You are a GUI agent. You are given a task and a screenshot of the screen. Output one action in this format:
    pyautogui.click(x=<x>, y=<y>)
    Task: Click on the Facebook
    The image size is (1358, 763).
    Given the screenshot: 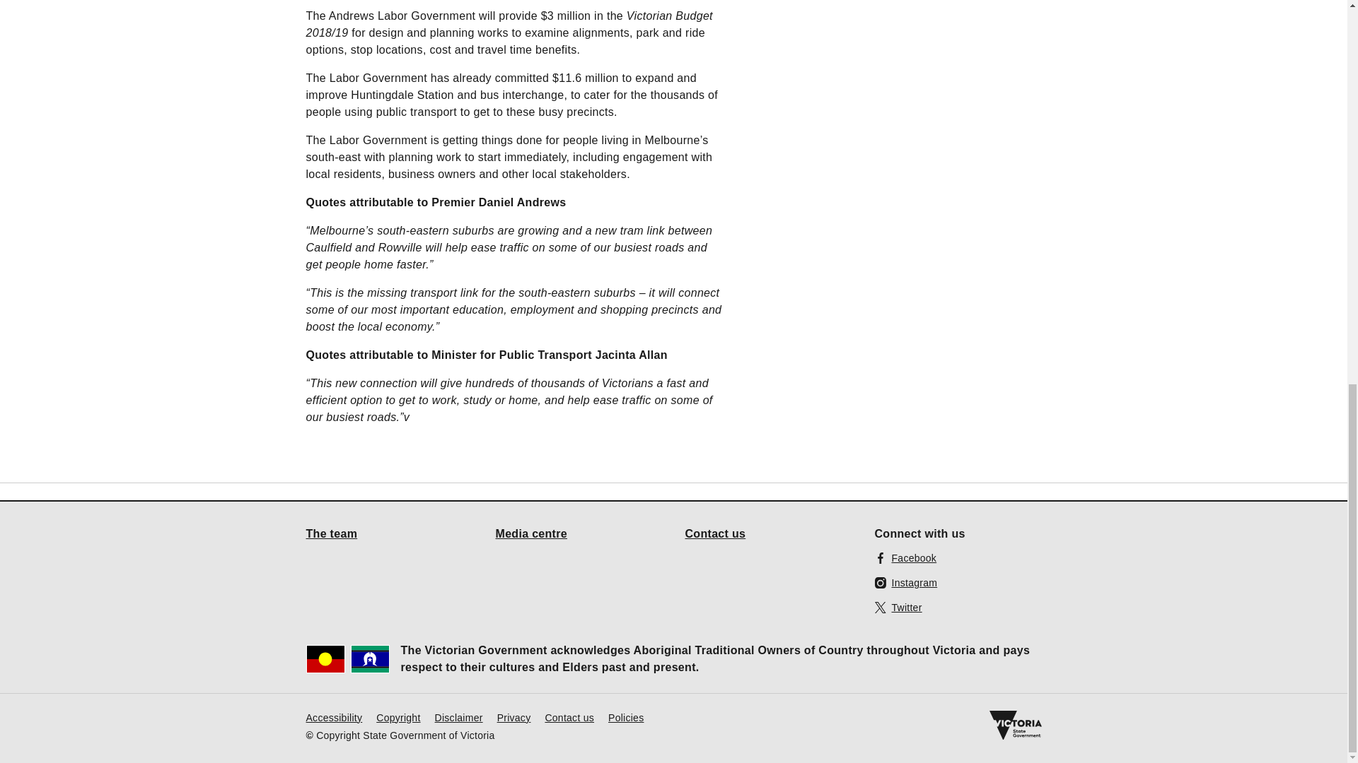 What is the action you would take?
    pyautogui.click(x=905, y=557)
    